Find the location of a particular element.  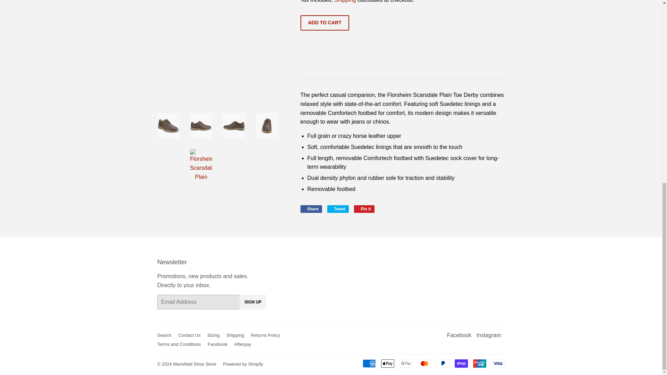

Apple Pay is located at coordinates (488, 335).